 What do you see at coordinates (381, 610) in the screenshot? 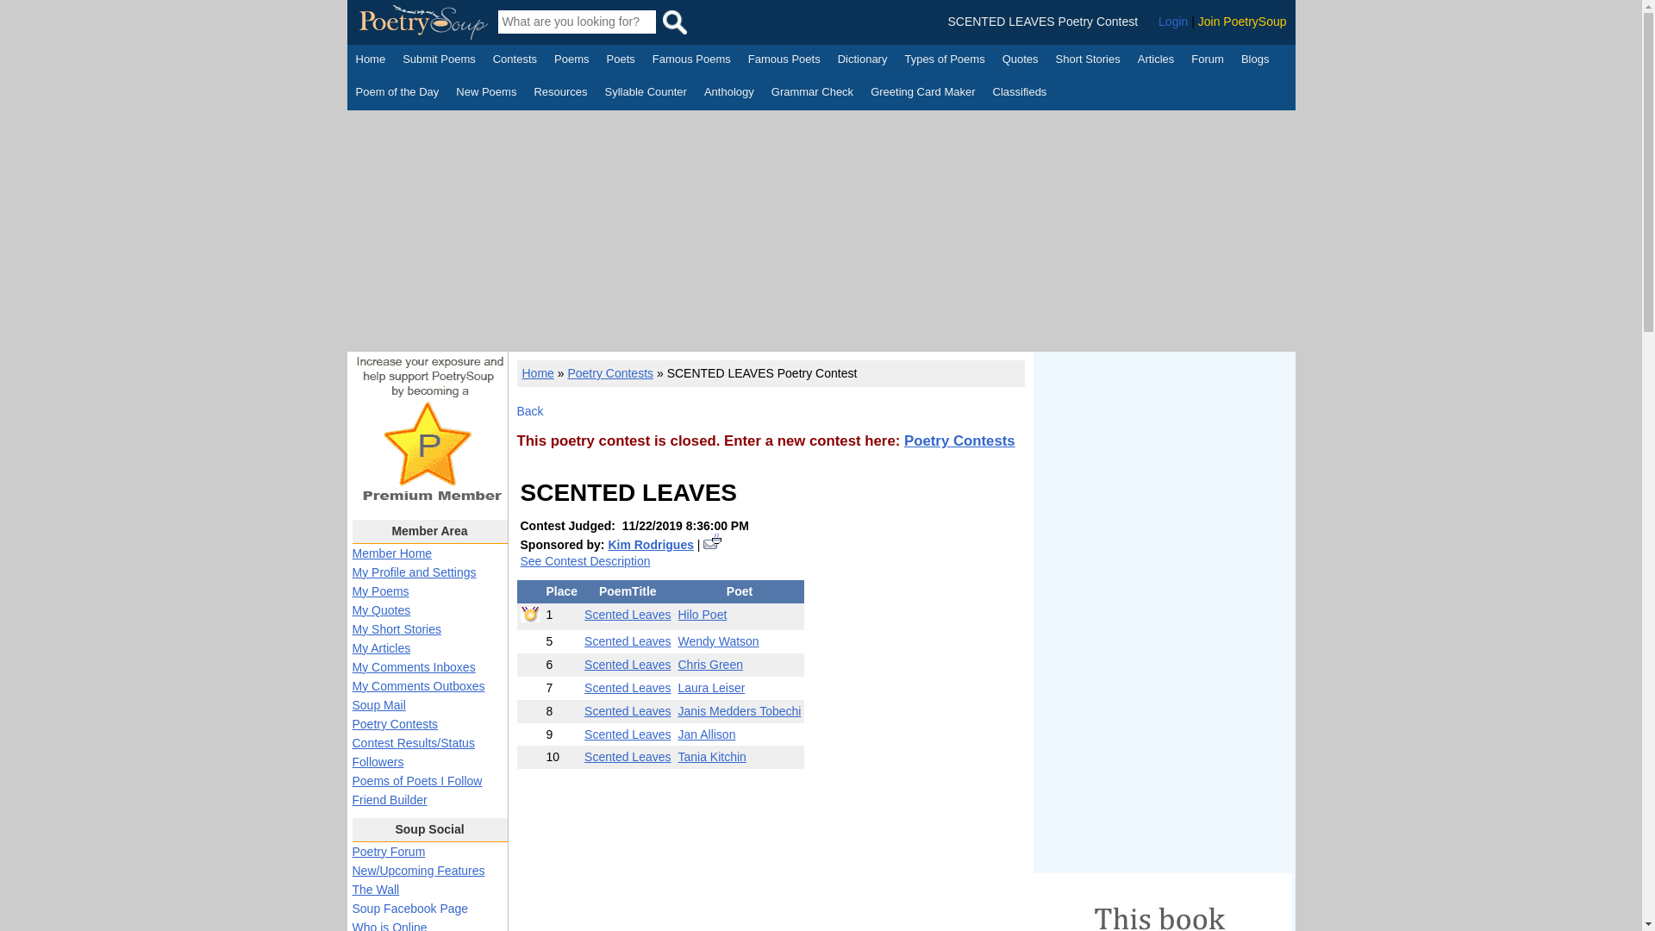
I see `My Quotes` at bounding box center [381, 610].